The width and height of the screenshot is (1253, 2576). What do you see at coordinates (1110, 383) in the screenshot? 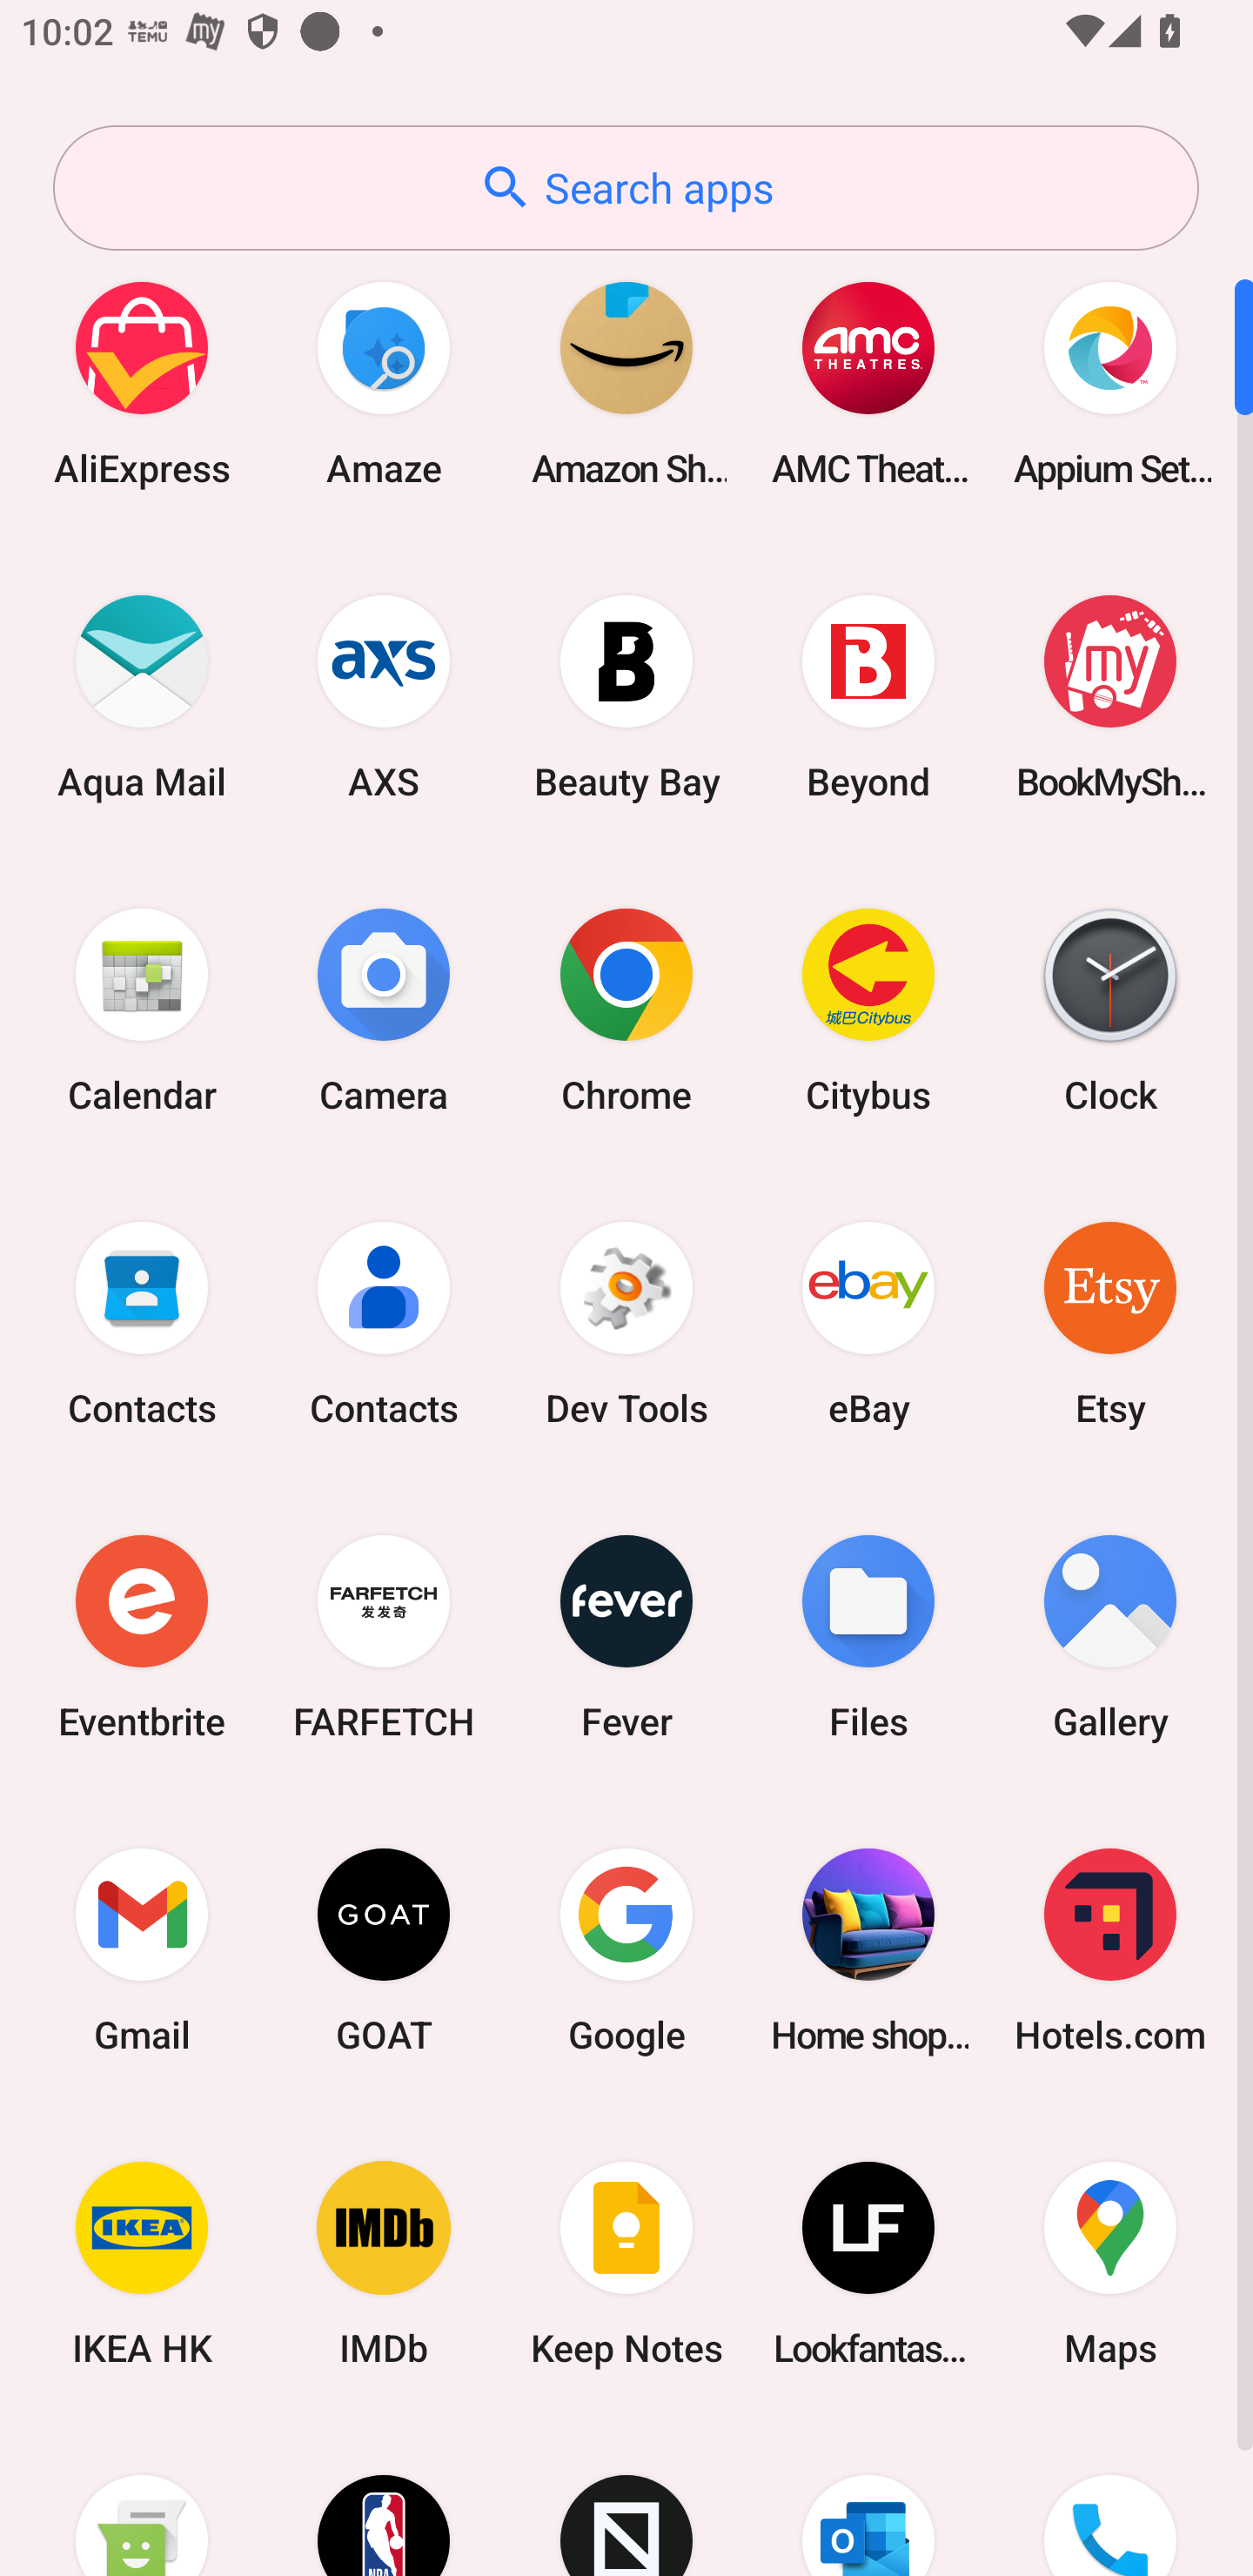
I see `Appium Settings` at bounding box center [1110, 383].